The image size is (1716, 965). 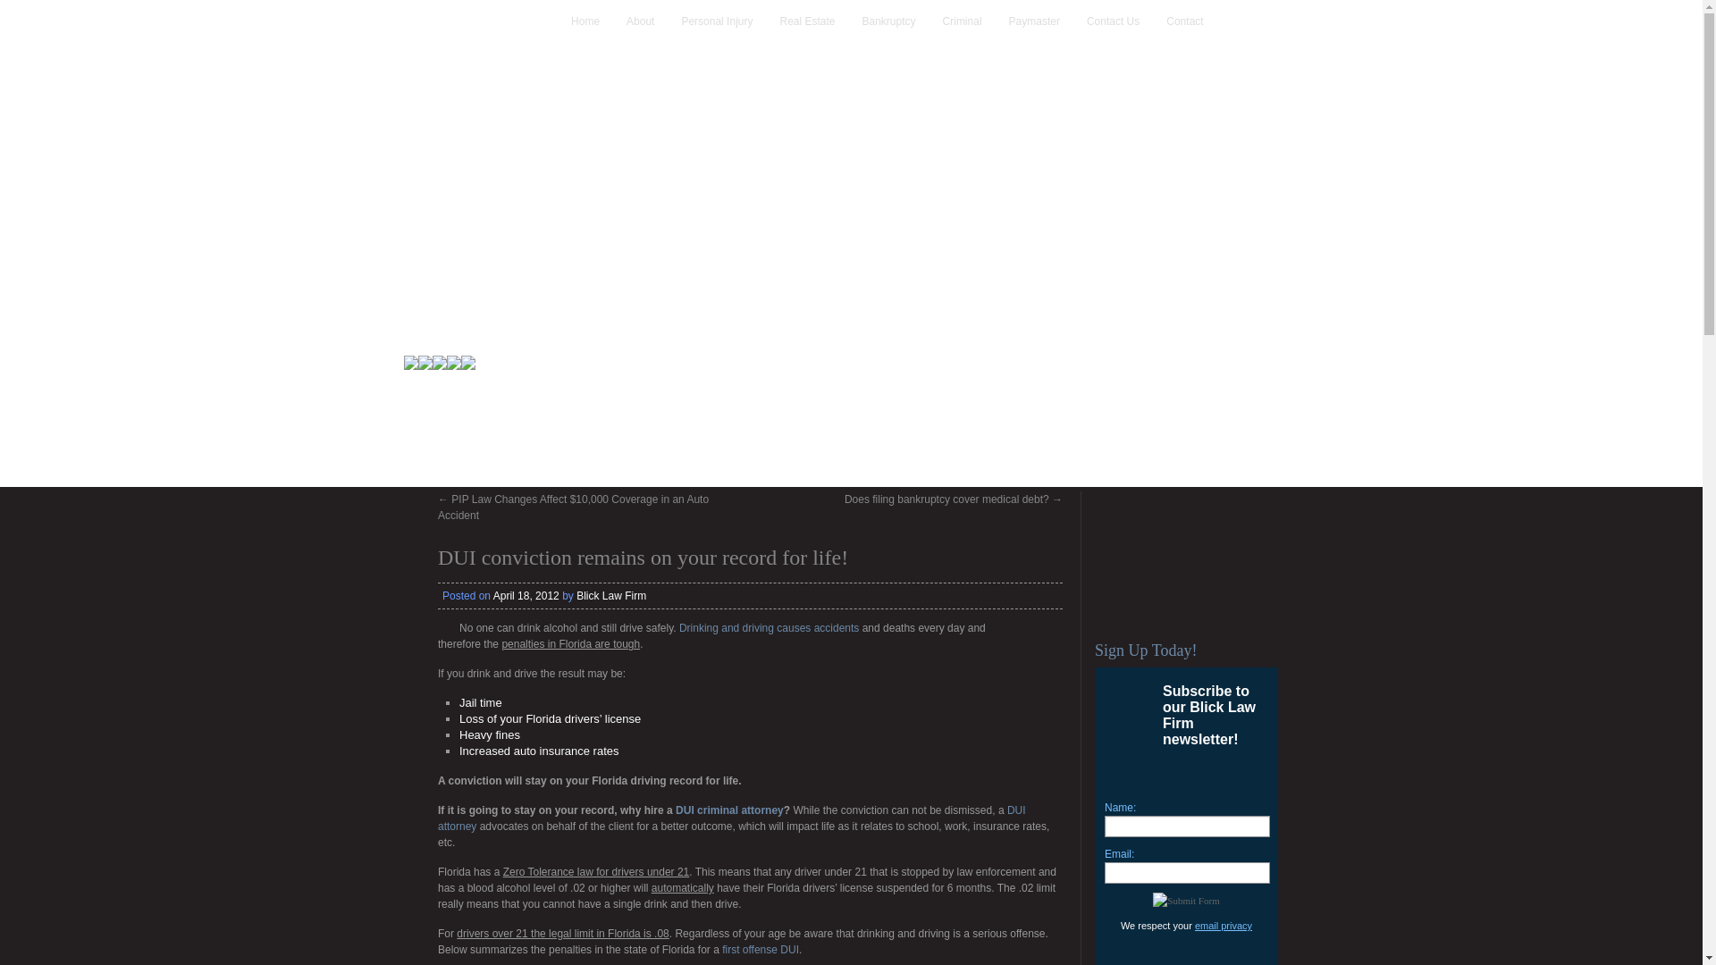 What do you see at coordinates (962, 21) in the screenshot?
I see `Criminal` at bounding box center [962, 21].